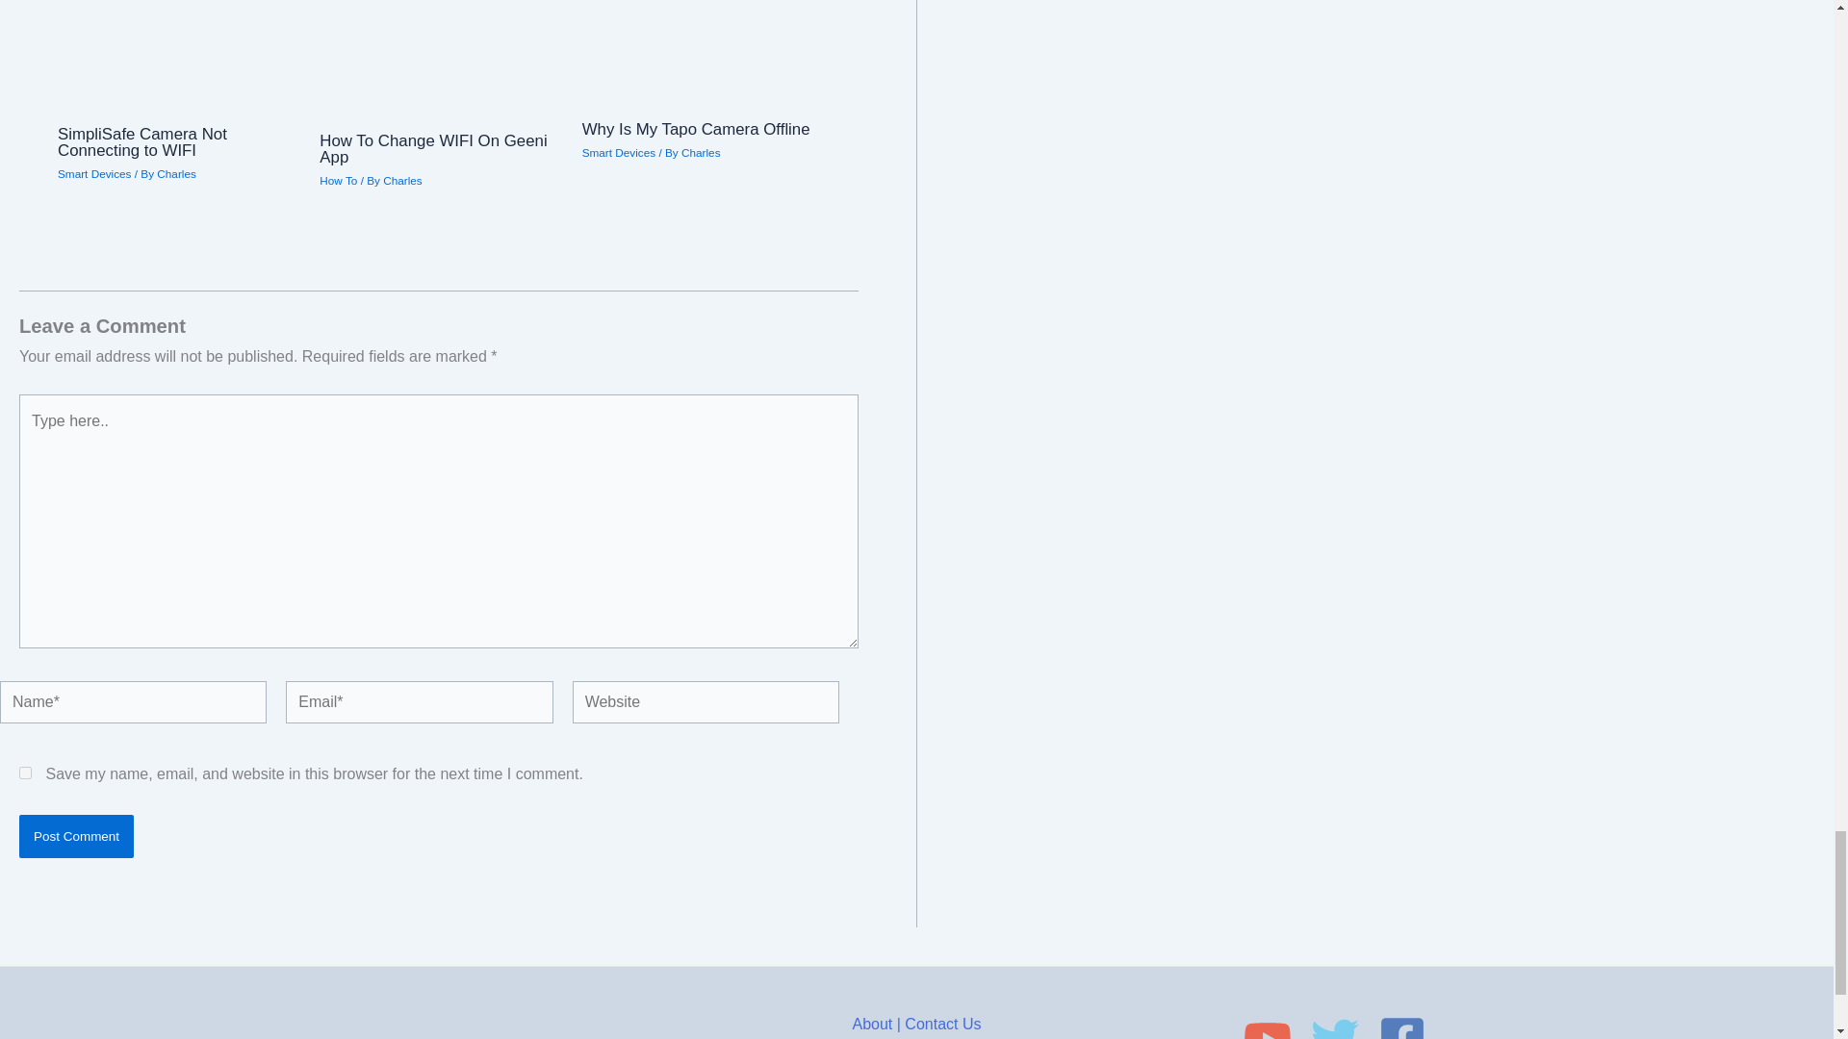 This screenshot has height=1039, width=1848. I want to click on View all posts by Charles, so click(402, 181).